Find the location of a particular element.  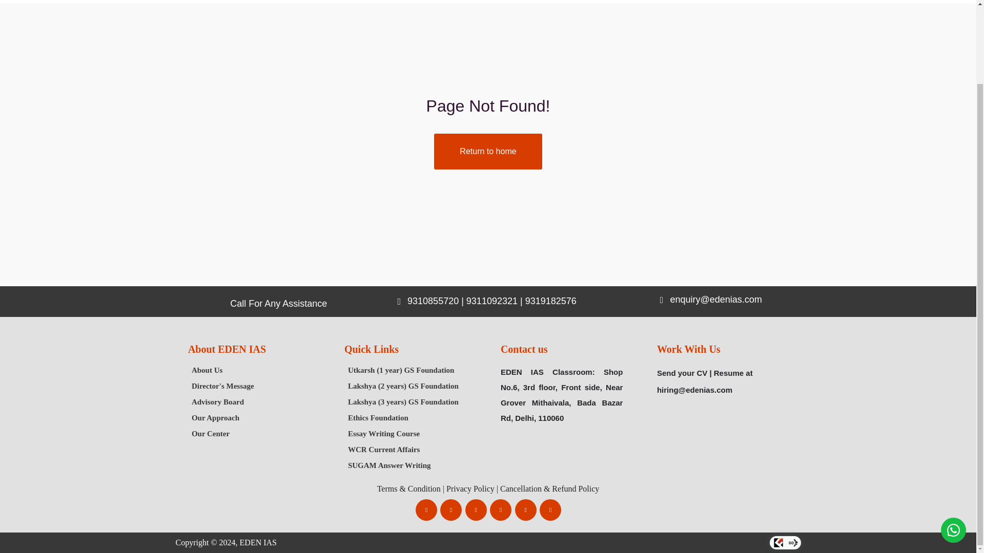

COURSES is located at coordinates (289, 2).